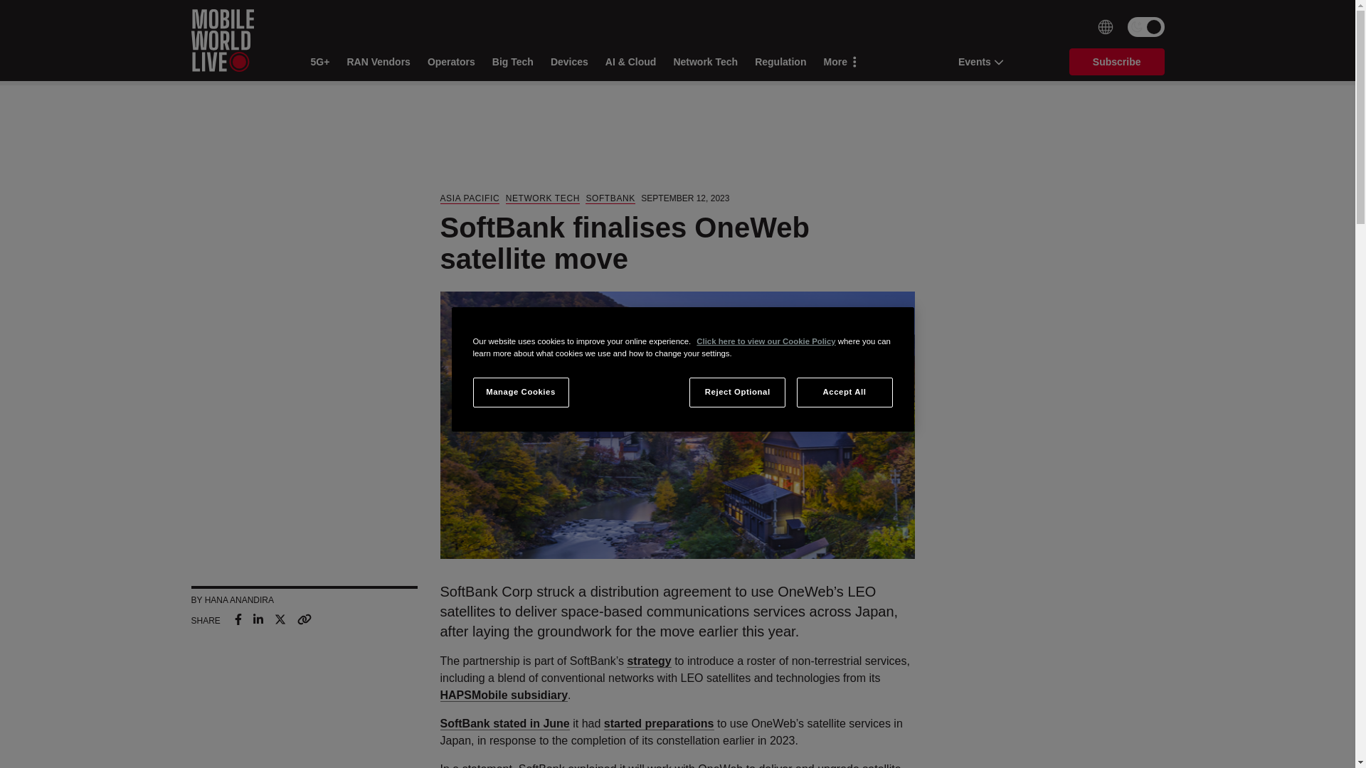  I want to click on Regulation, so click(780, 62).